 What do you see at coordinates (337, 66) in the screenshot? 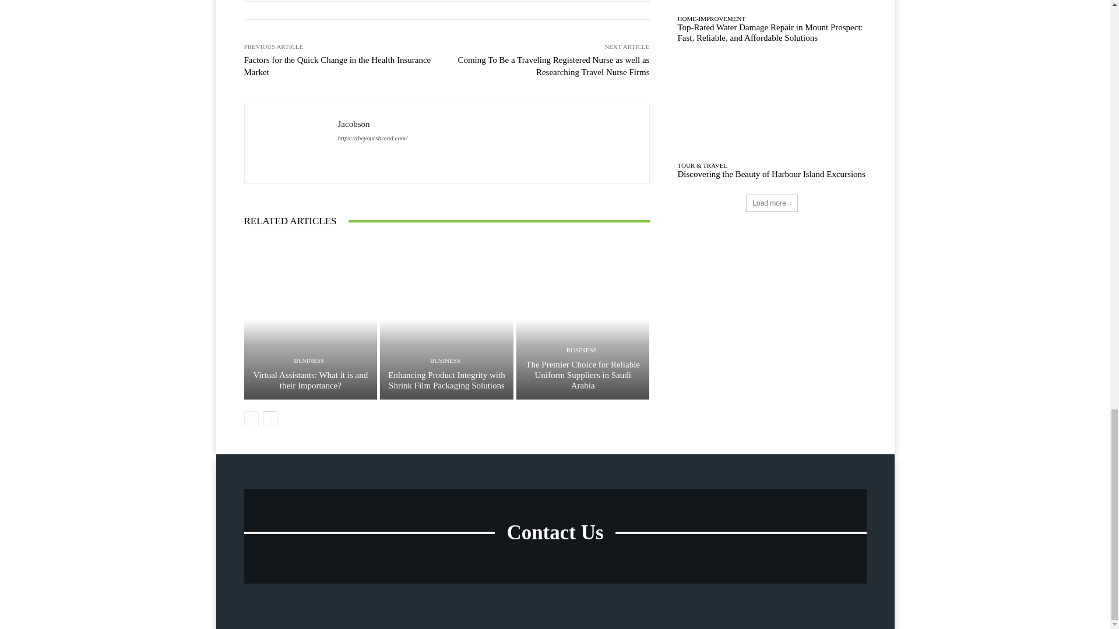
I see `Factors for the Quick Change in the Health Insurance Market` at bounding box center [337, 66].